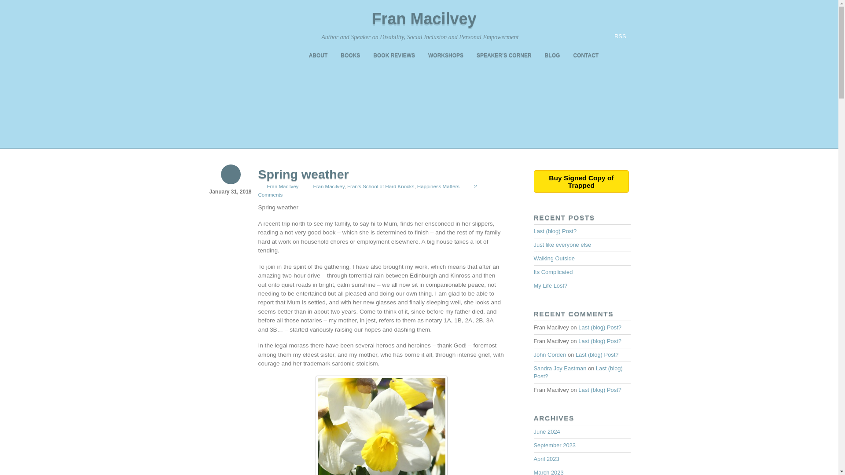  What do you see at coordinates (424, 18) in the screenshot?
I see `Fran Macilvey` at bounding box center [424, 18].